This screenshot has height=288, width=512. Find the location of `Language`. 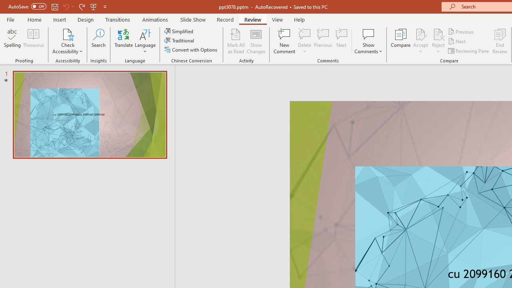

Language is located at coordinates (145, 41).